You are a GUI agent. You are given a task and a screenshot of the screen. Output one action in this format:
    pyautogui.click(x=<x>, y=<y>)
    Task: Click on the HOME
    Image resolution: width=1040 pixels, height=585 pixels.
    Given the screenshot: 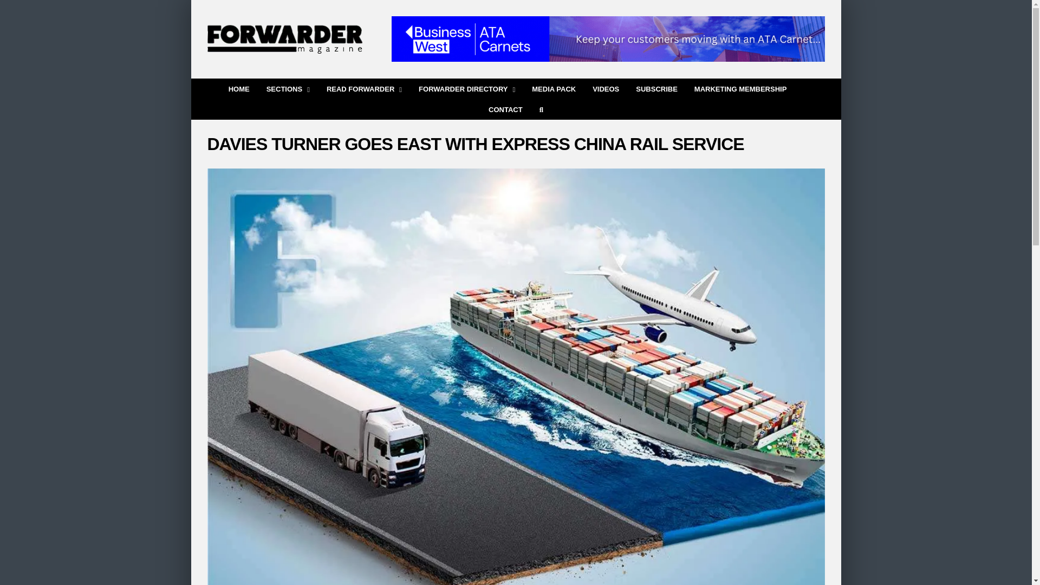 What is the action you would take?
    pyautogui.click(x=239, y=88)
    